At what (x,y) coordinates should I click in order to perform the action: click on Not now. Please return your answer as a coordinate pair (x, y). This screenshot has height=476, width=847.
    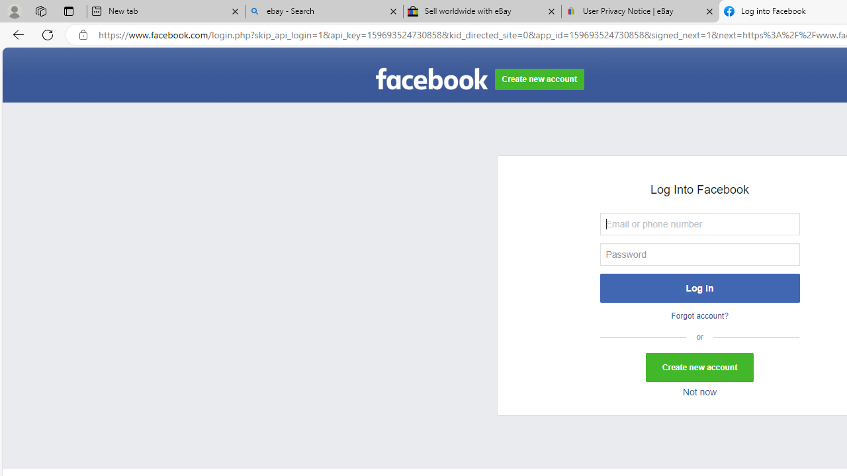
    Looking at the image, I should click on (699, 393).